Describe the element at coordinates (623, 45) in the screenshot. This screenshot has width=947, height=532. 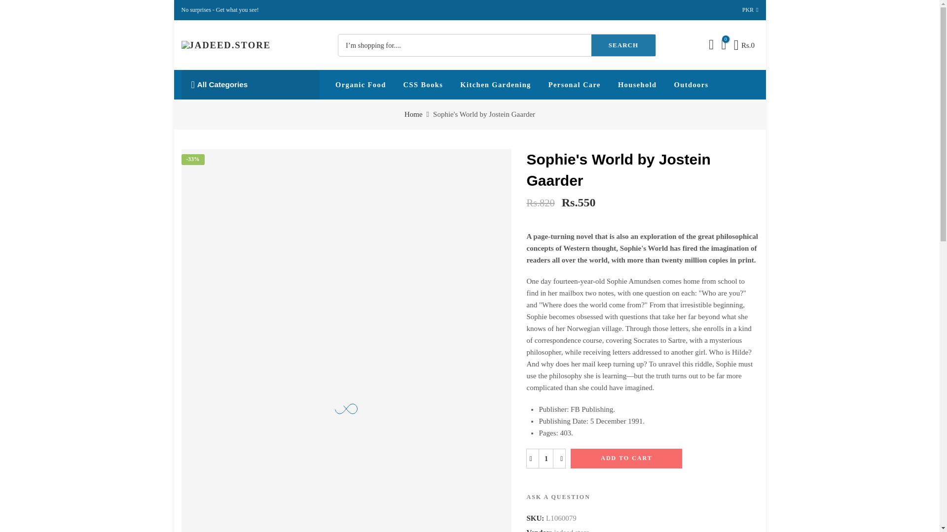
I see `SEARCH` at that location.